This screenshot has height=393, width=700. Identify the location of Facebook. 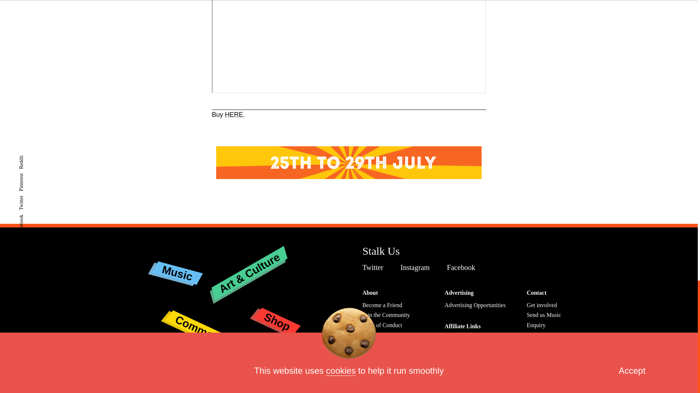
(463, 267).